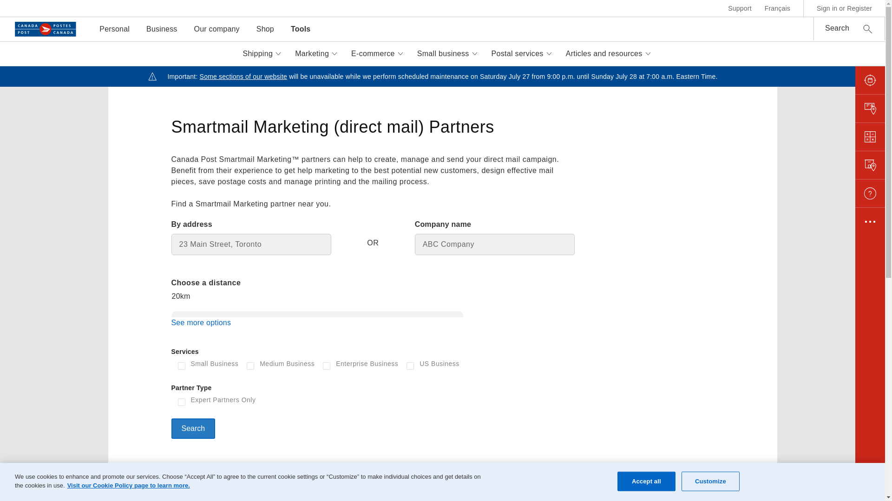 The image size is (892, 501). I want to click on  Third-party shipping software, so click(246, 230).